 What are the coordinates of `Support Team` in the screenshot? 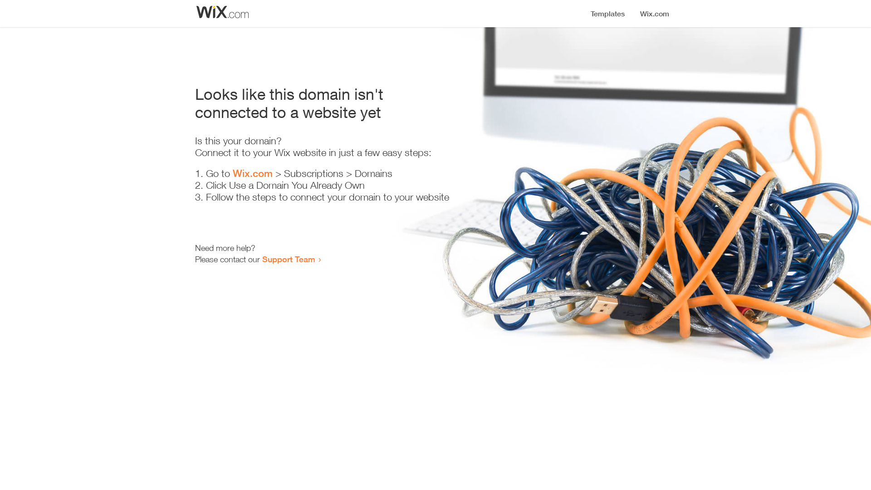 It's located at (289, 259).